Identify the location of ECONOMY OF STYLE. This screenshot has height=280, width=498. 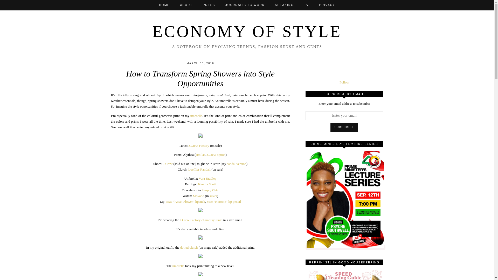
(247, 31).